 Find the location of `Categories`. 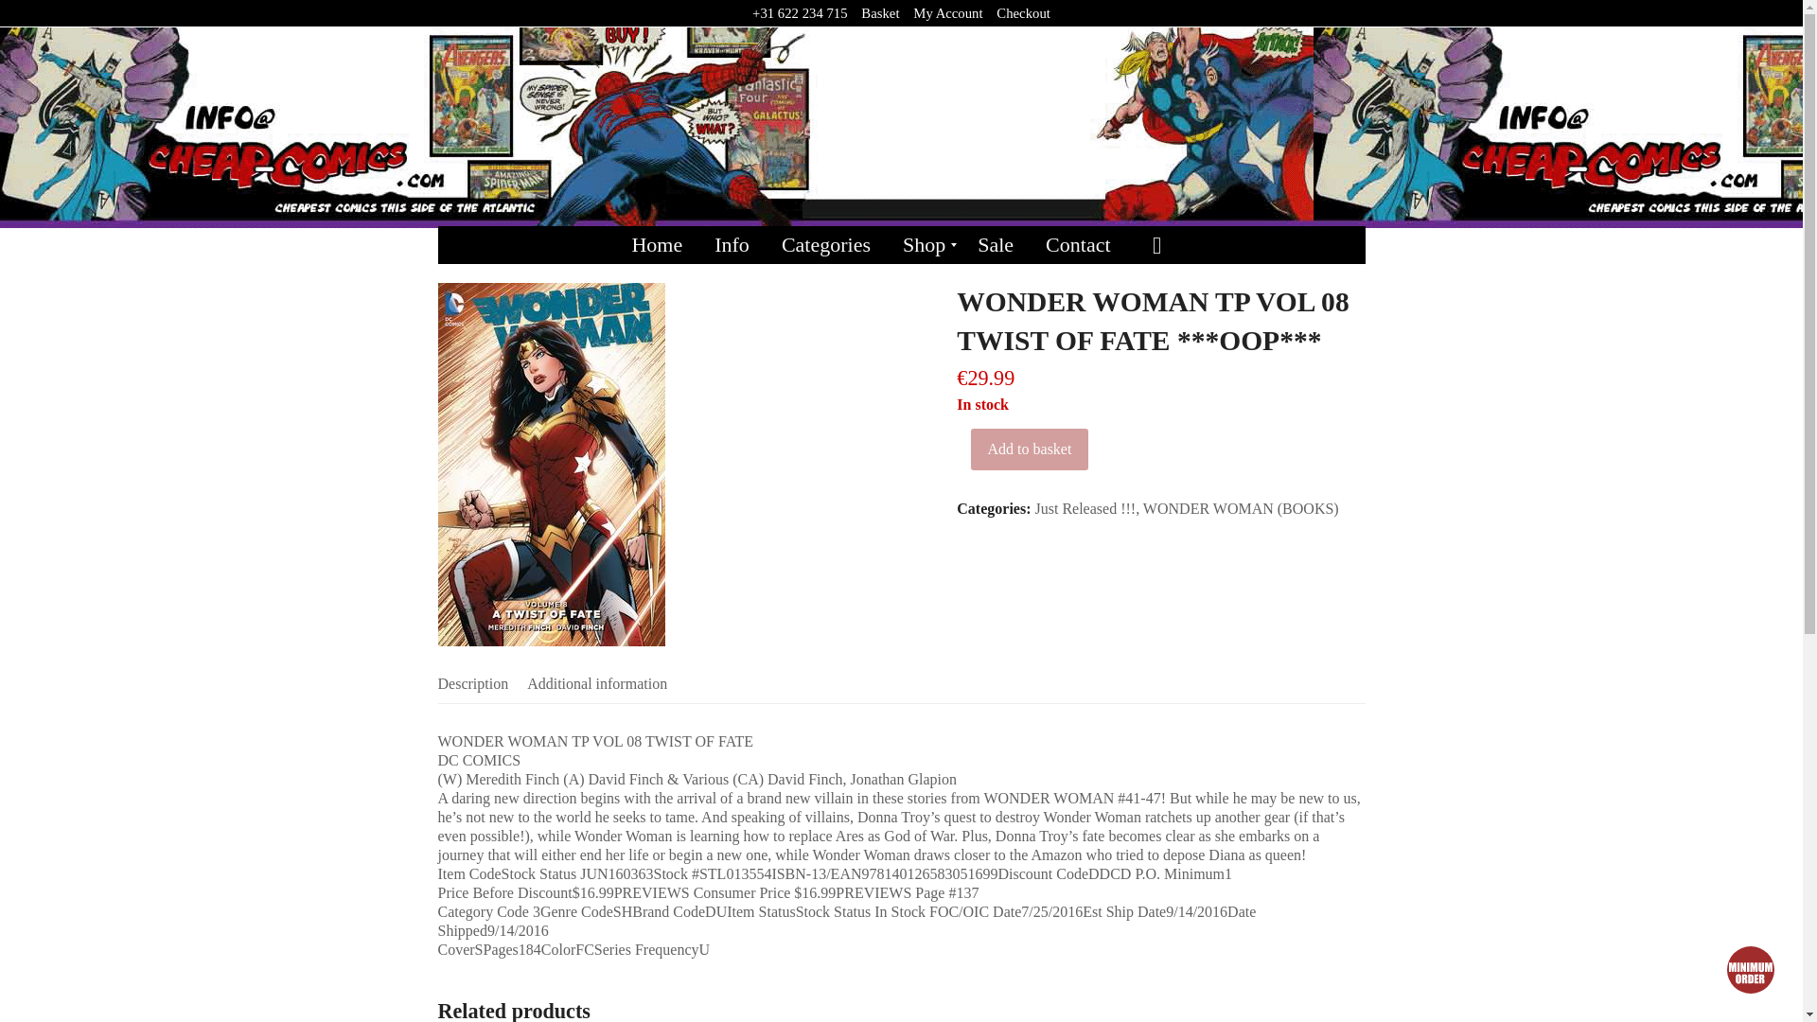

Categories is located at coordinates (825, 244).